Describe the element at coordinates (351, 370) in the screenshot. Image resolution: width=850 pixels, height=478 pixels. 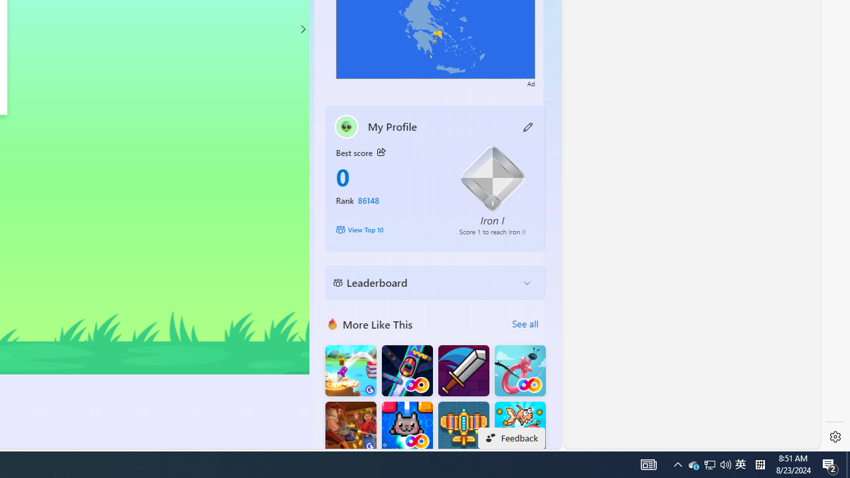
I see `Knife Flip` at that location.